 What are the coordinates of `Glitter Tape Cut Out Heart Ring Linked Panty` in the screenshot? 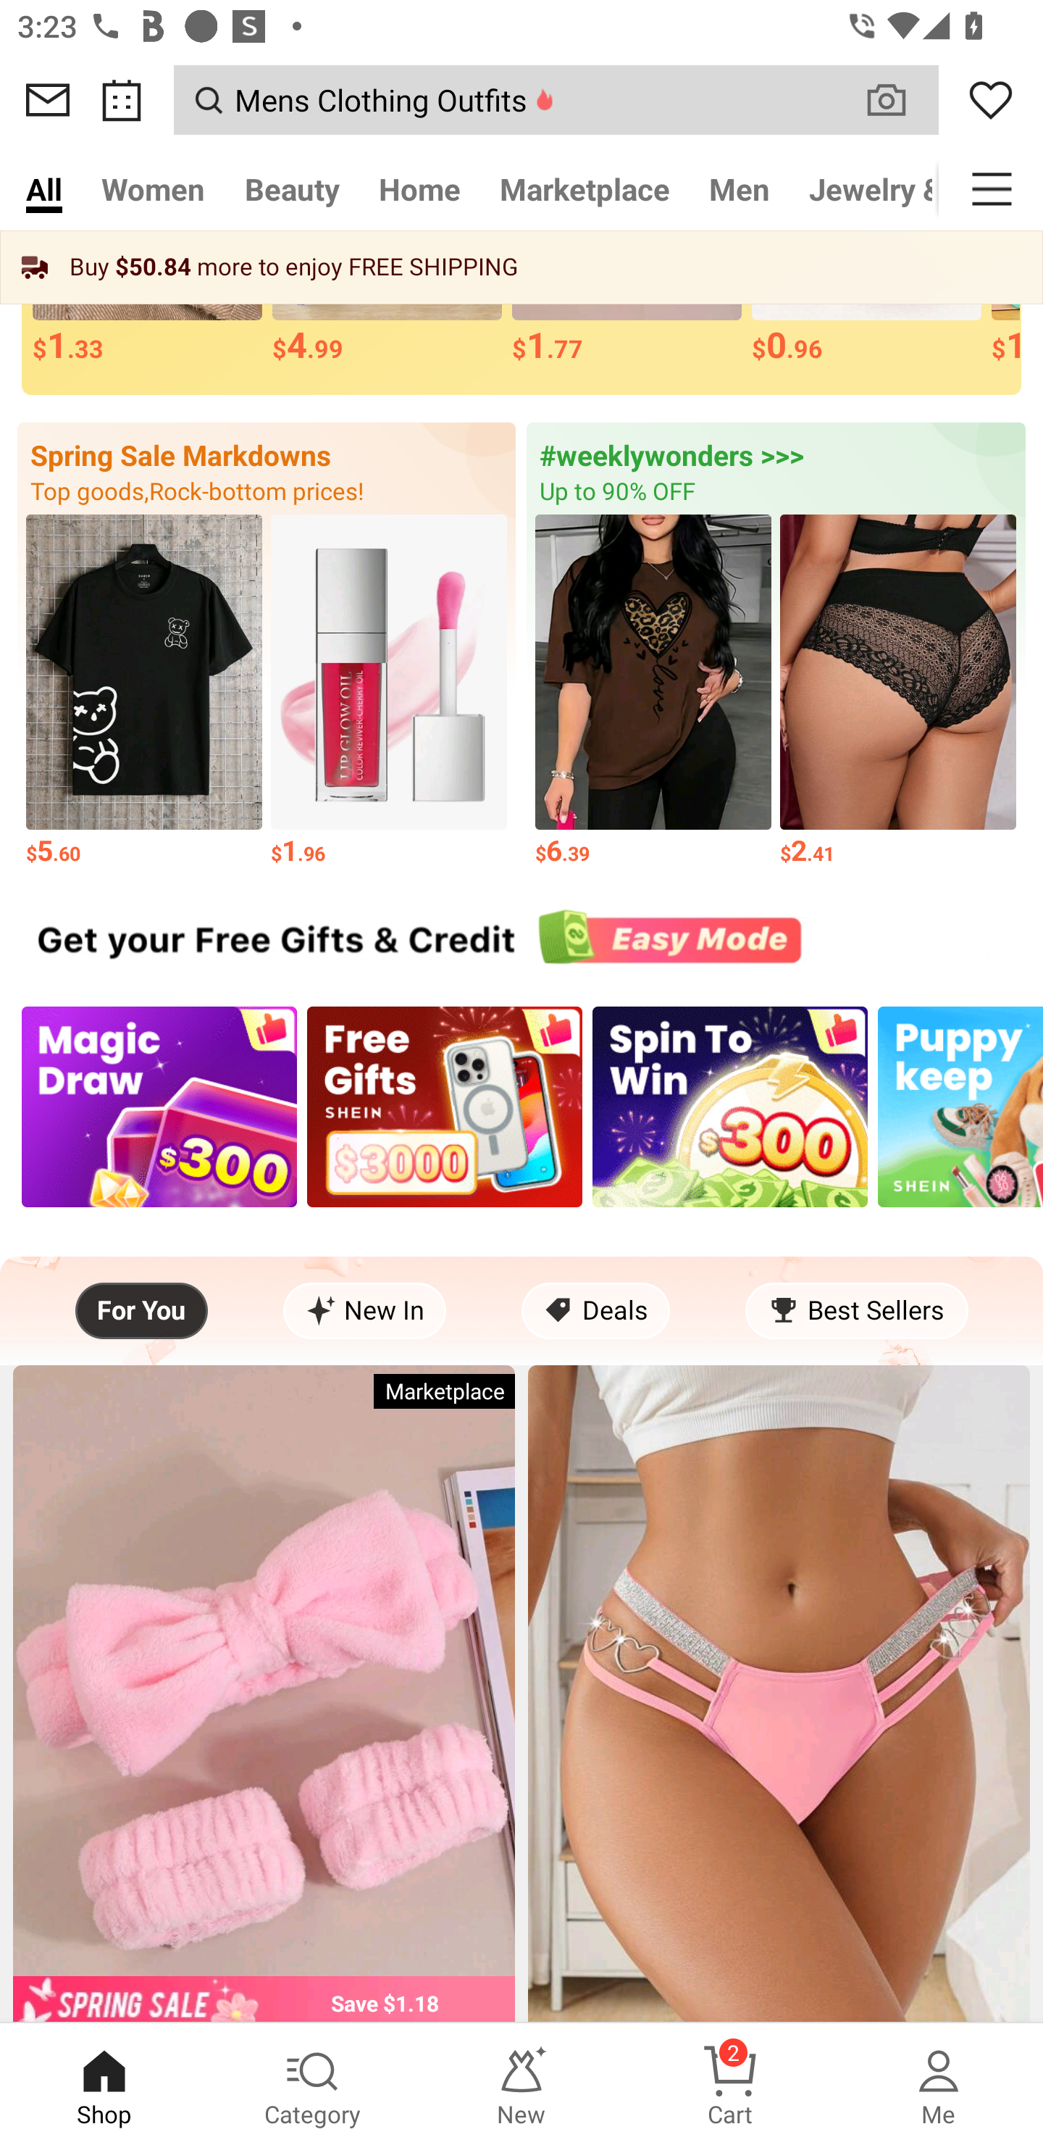 It's located at (779, 1693).